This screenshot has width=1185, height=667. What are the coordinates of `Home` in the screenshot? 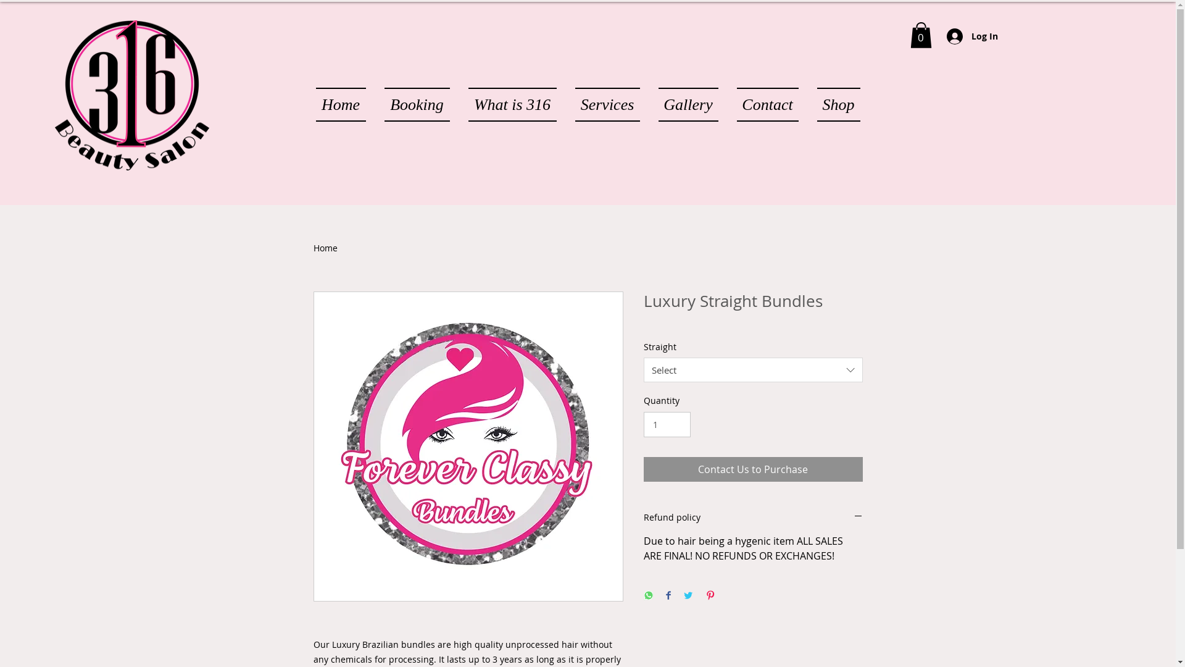 It's located at (346, 105).